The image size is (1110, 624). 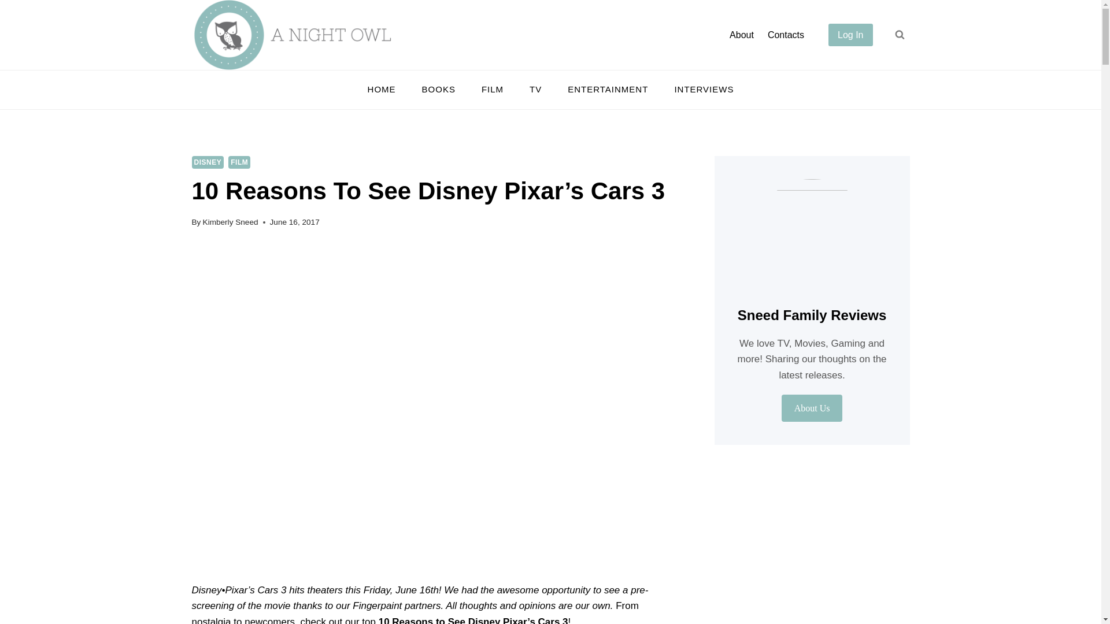 What do you see at coordinates (786, 35) in the screenshot?
I see `Contacts` at bounding box center [786, 35].